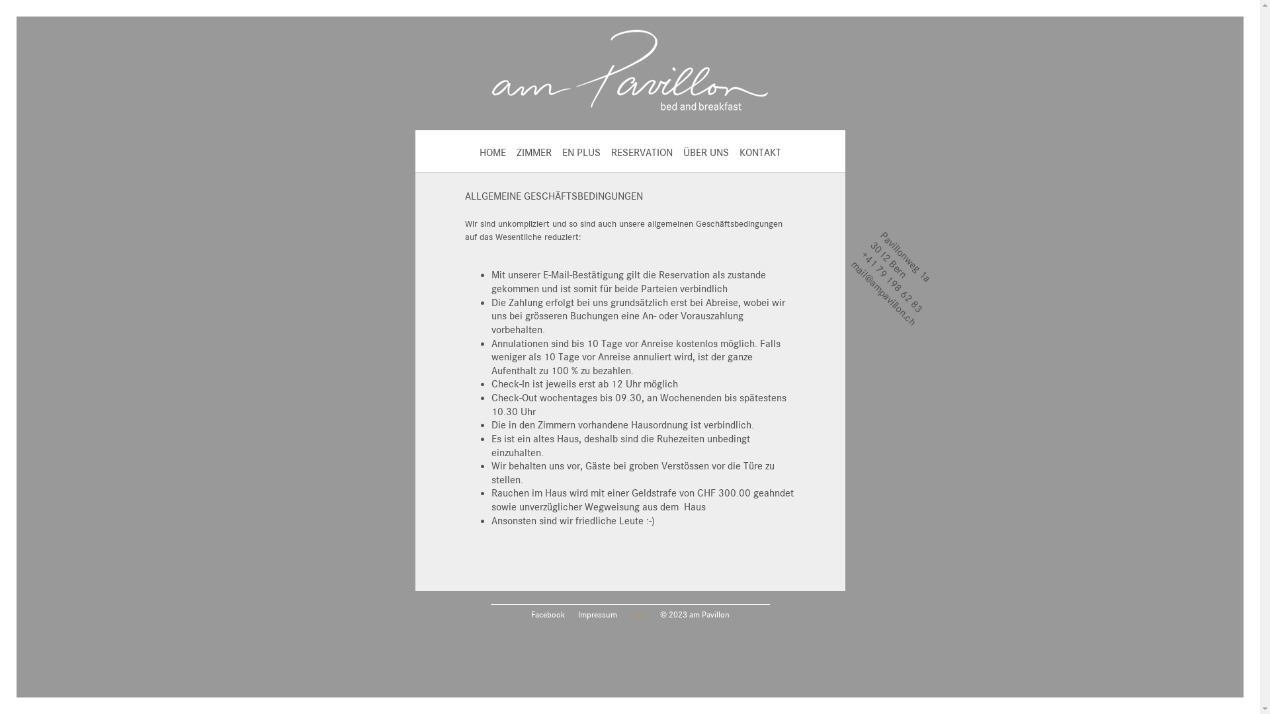 This screenshot has width=1270, height=714. I want to click on mail@ampavillon.ch, so click(892, 264).